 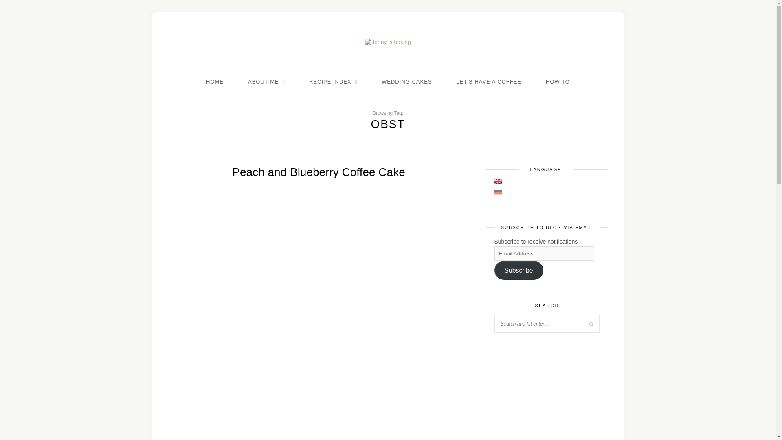 I want to click on HOW TO, so click(x=558, y=81).